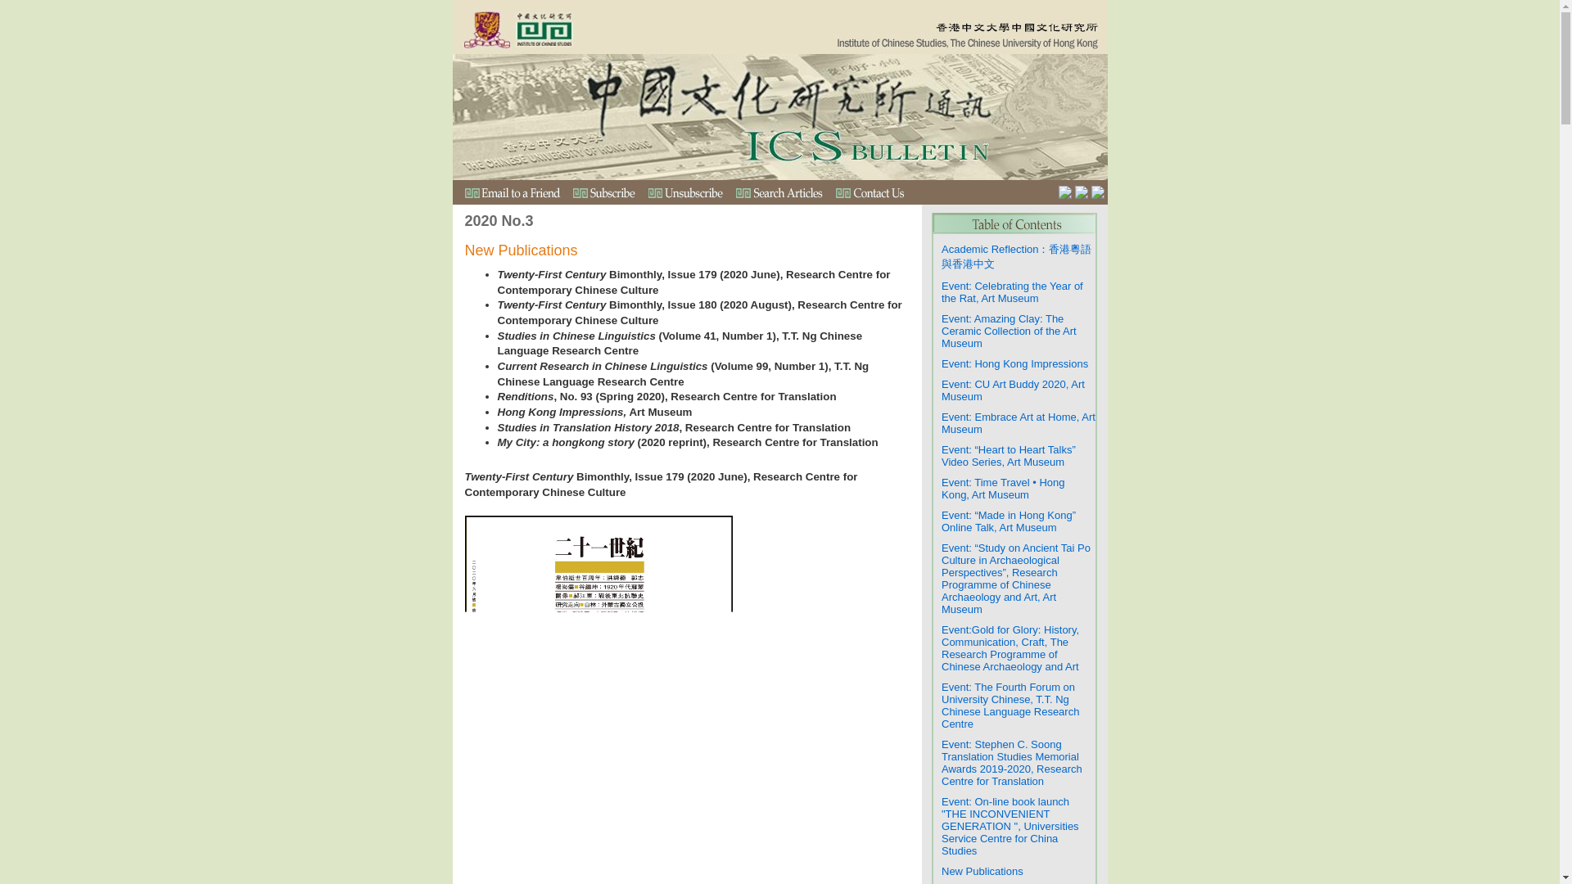 The image size is (1572, 884). Describe the element at coordinates (1014, 363) in the screenshot. I see `Event: Hong Kong Impressions` at that location.